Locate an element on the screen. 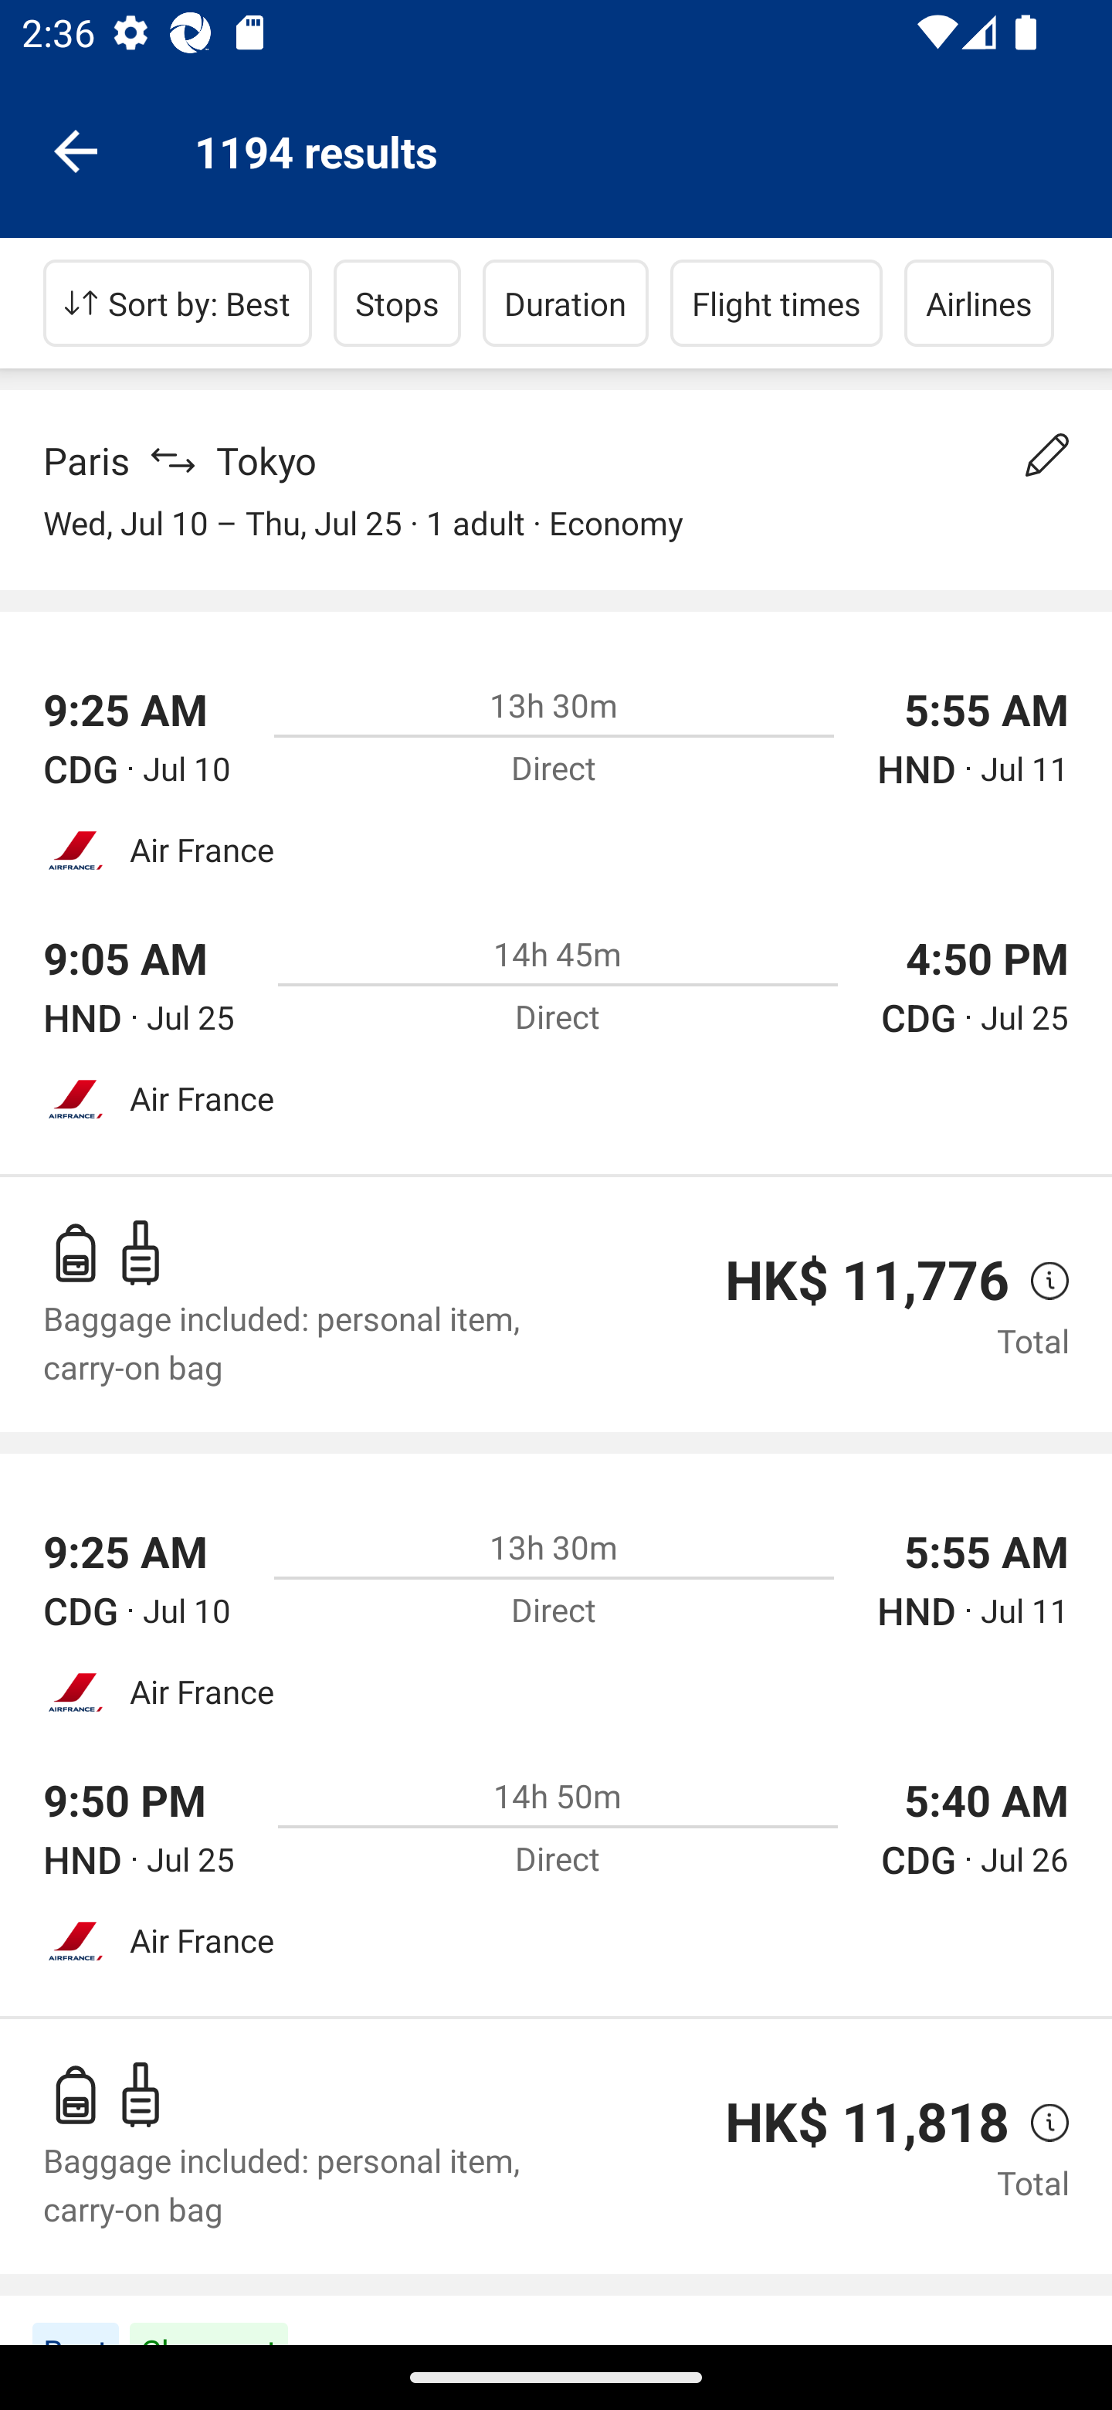 This screenshot has width=1112, height=2410. Sort by: Best is located at coordinates (178, 303).